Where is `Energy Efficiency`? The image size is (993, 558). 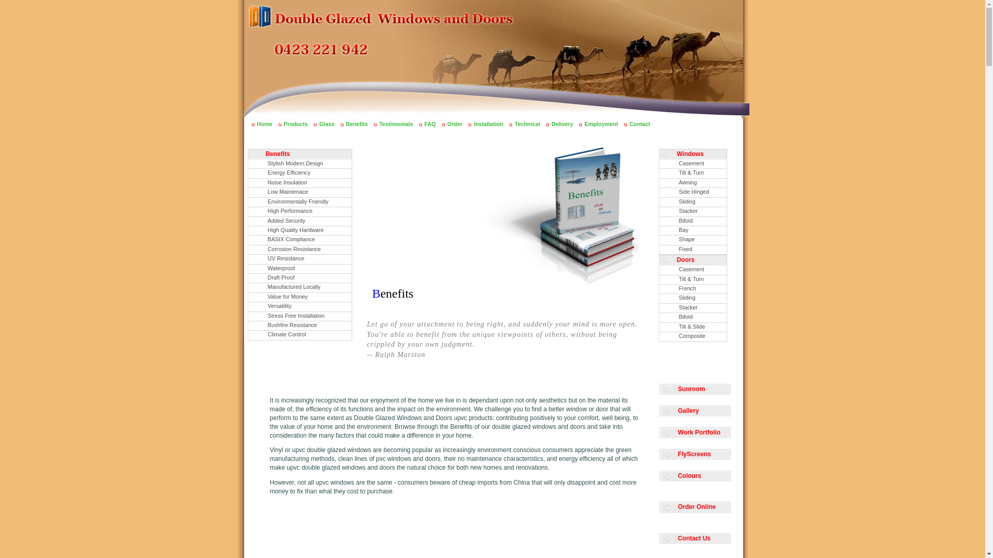
Energy Efficiency is located at coordinates (300, 174).